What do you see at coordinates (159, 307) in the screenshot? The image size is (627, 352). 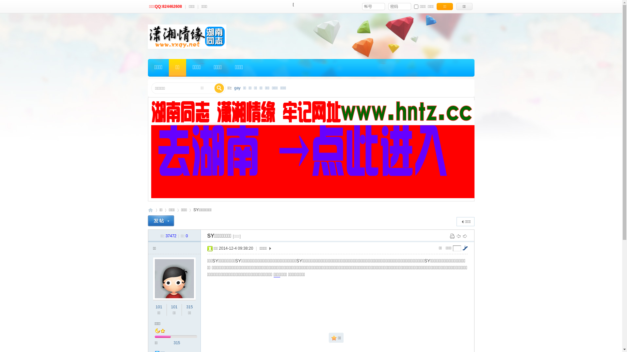 I see `101` at bounding box center [159, 307].